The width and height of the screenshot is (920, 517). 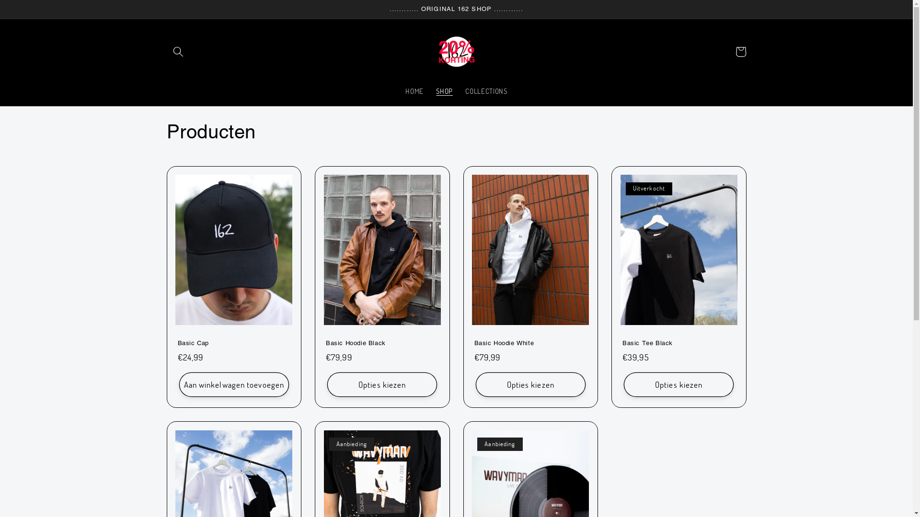 I want to click on Basic Hoodie White, so click(x=531, y=344).